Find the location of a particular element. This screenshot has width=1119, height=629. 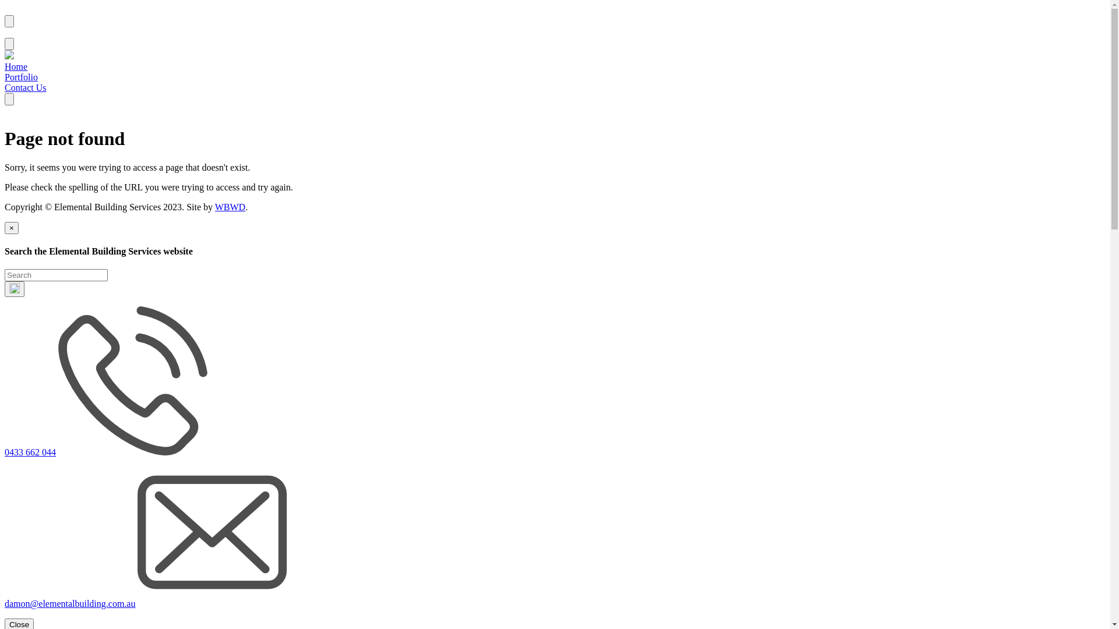

Portfolio is located at coordinates (21, 77).